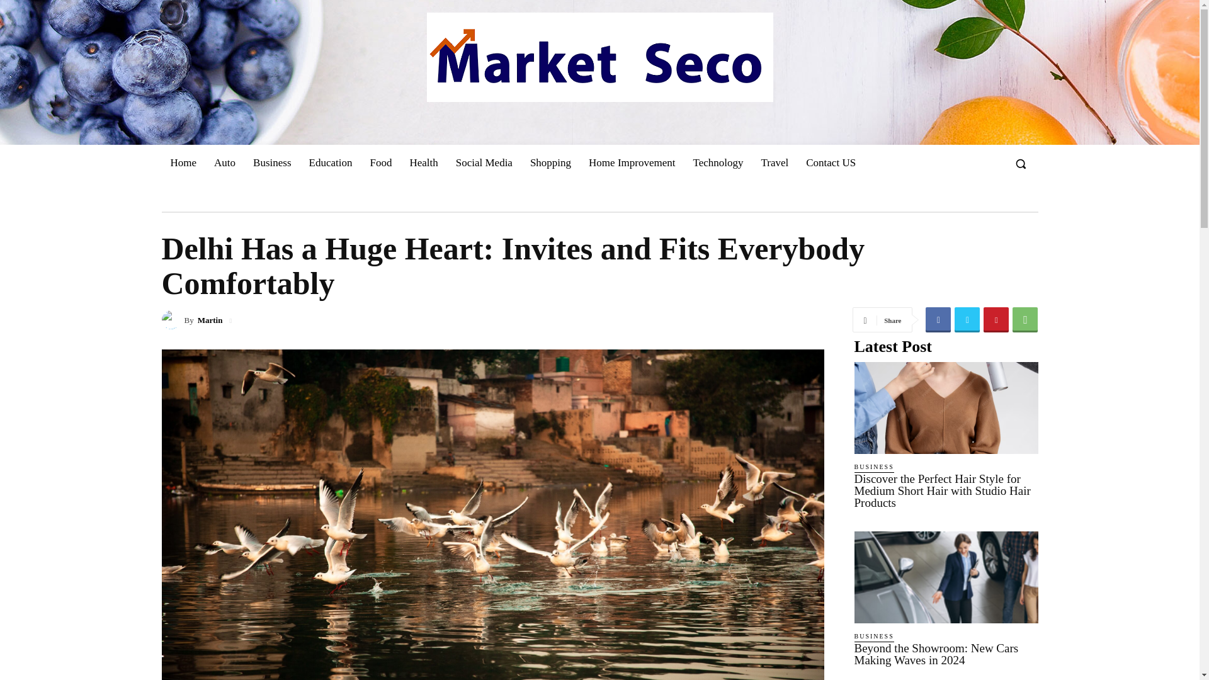  Describe the element at coordinates (224, 163) in the screenshot. I see `Auto` at that location.